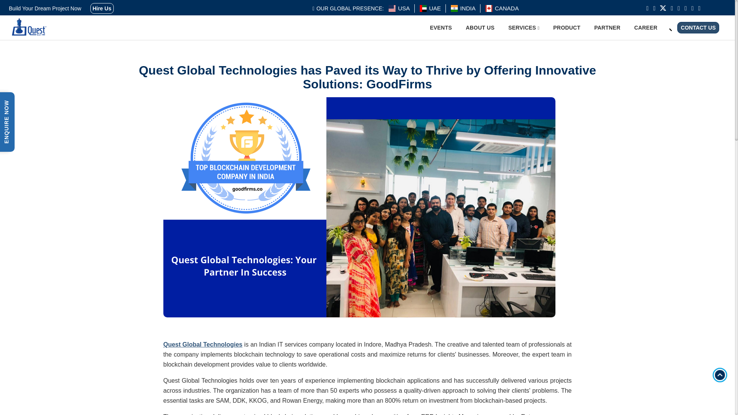 This screenshot has height=415, width=738. I want to click on instagram, so click(647, 8).